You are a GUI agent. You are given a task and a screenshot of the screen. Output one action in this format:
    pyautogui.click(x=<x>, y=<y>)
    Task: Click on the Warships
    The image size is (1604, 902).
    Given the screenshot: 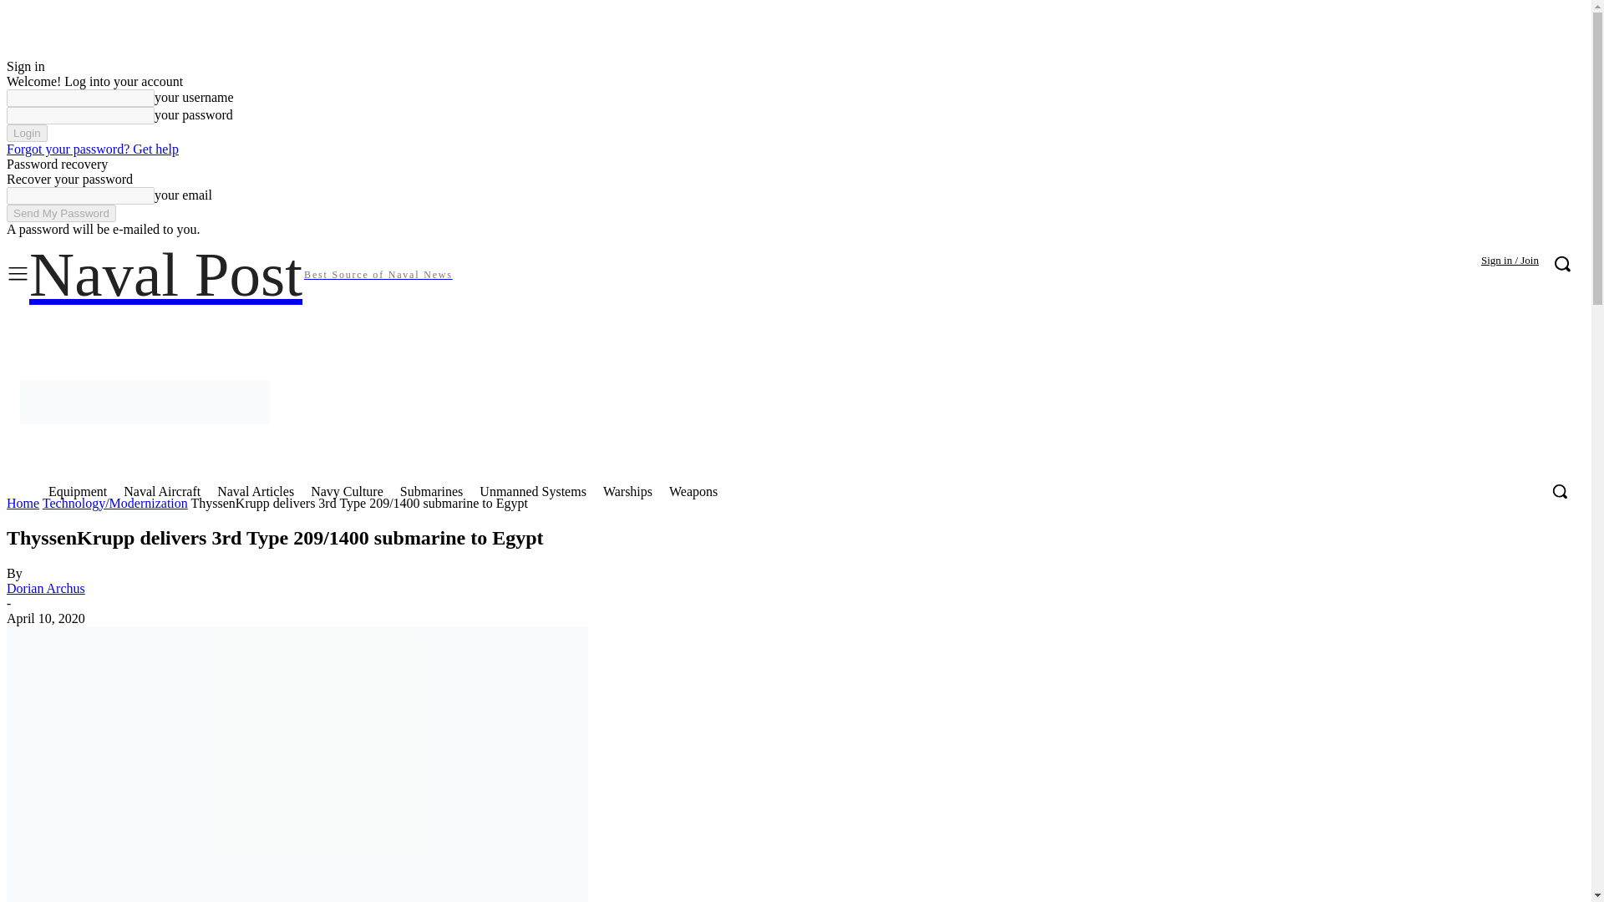 What is the action you would take?
    pyautogui.click(x=628, y=491)
    